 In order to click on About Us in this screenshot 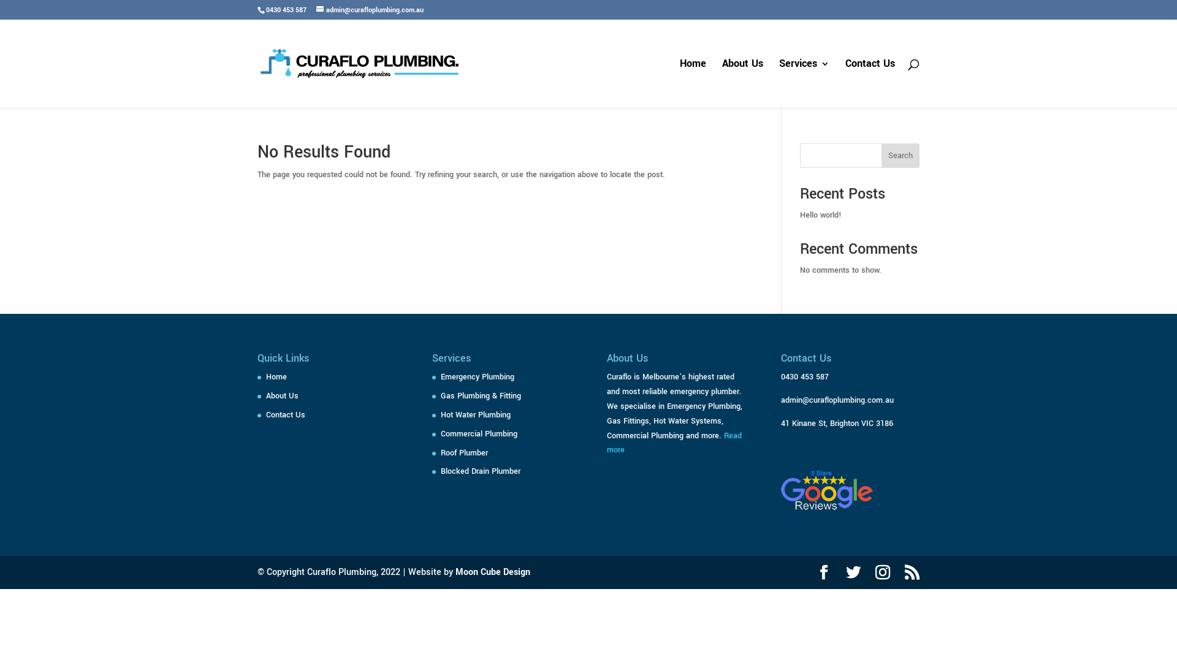, I will do `click(282, 396)`.